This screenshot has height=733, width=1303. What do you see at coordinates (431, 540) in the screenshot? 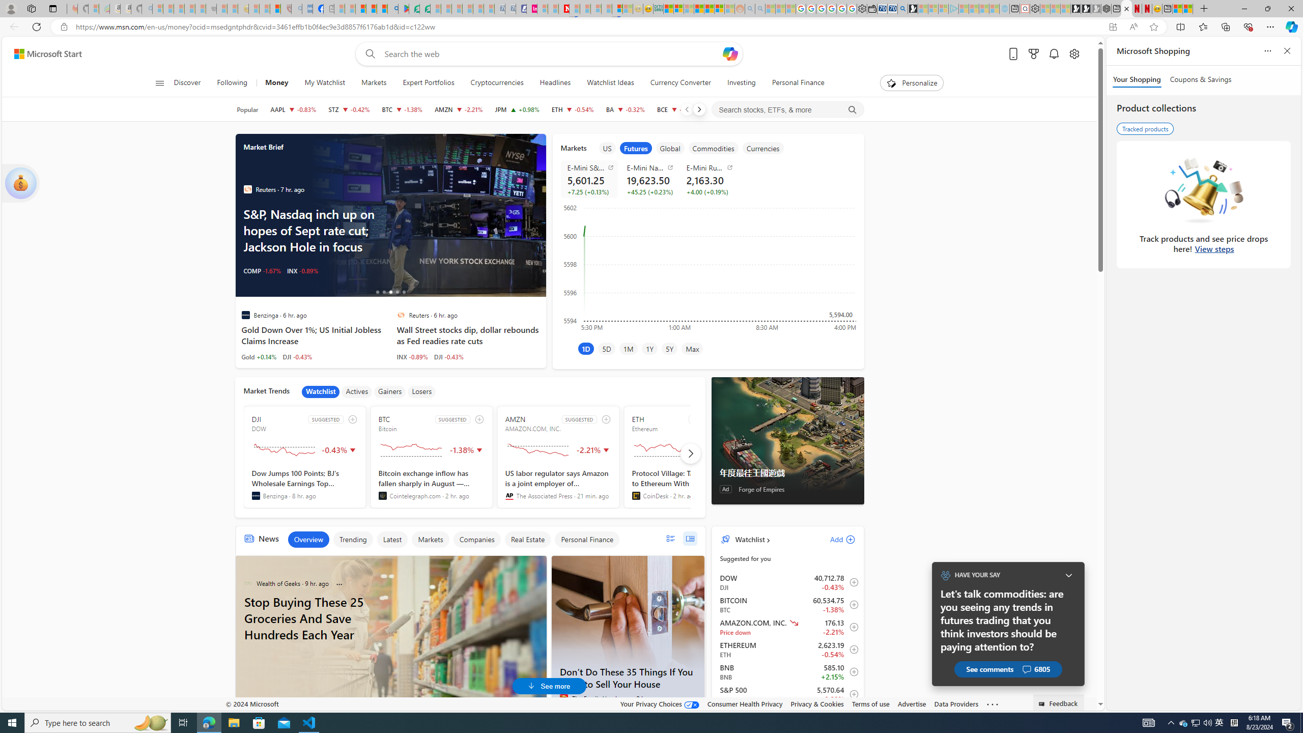
I see `Markets` at bounding box center [431, 540].